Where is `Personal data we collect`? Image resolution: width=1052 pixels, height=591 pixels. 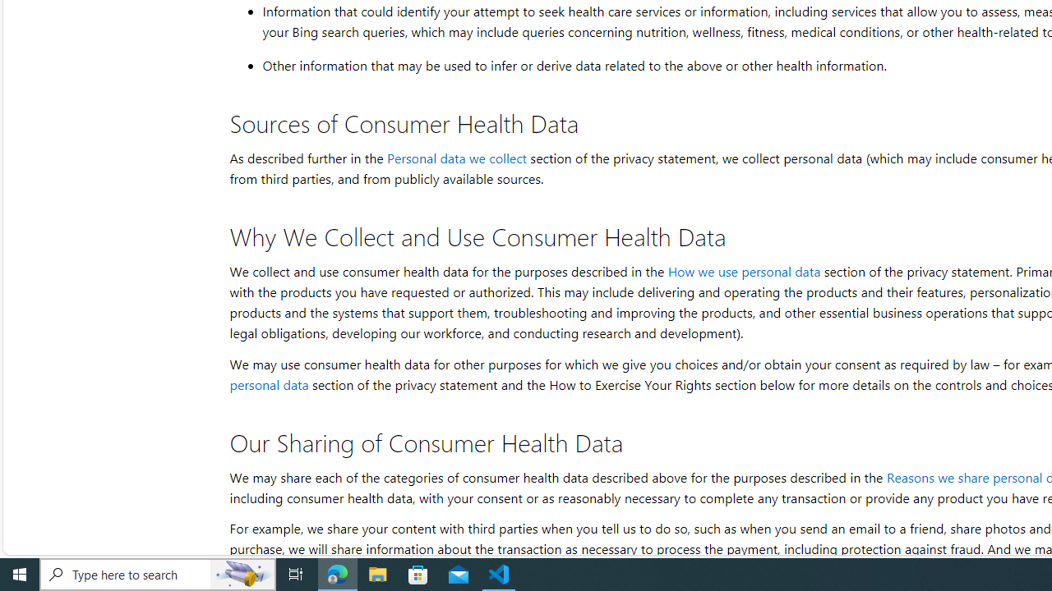 Personal data we collect is located at coordinates (456, 158).